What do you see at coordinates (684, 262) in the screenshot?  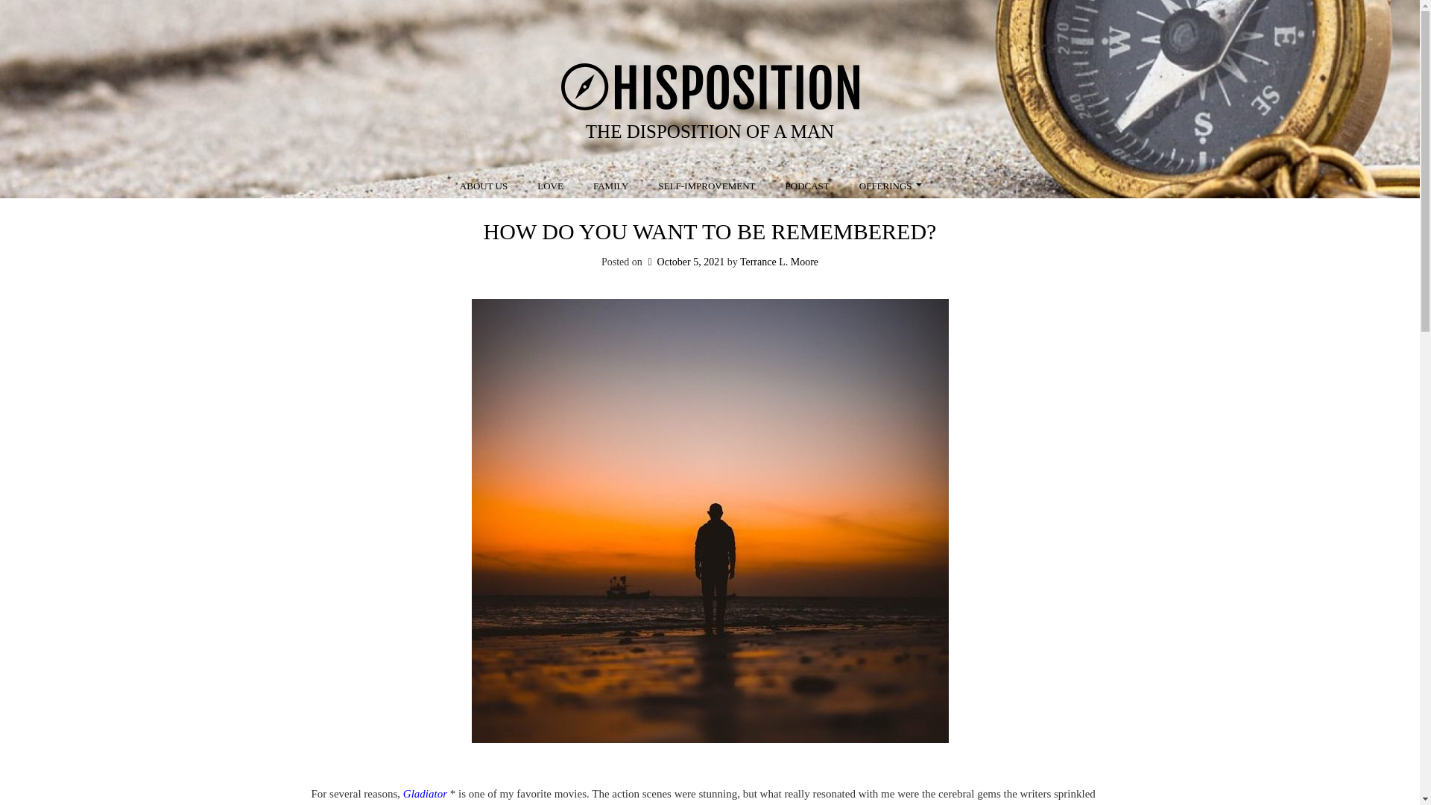 I see `October 5, 2021` at bounding box center [684, 262].